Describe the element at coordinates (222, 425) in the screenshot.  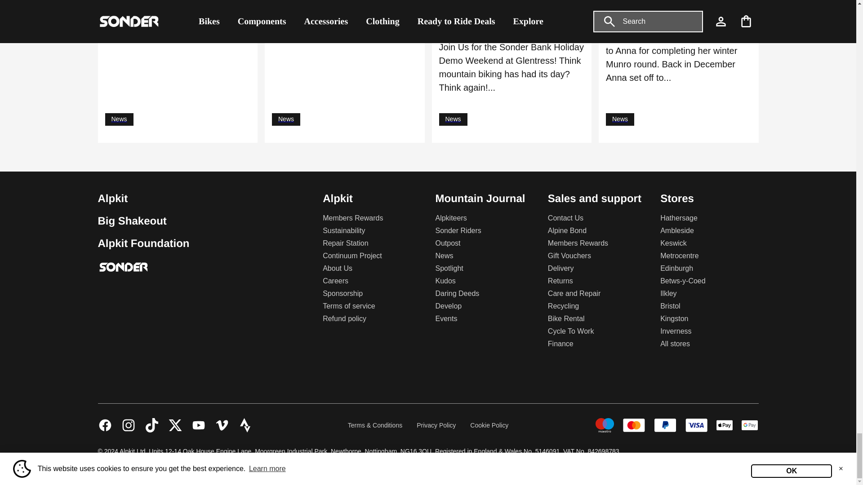
I see `Alpkit - Vimeo` at that location.